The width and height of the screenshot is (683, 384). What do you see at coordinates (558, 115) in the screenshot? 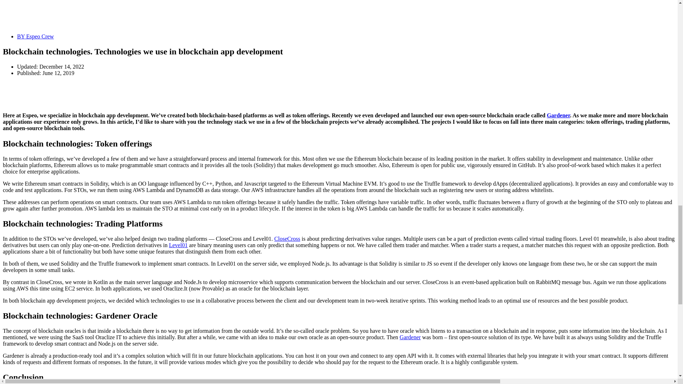
I see `Gardener` at bounding box center [558, 115].